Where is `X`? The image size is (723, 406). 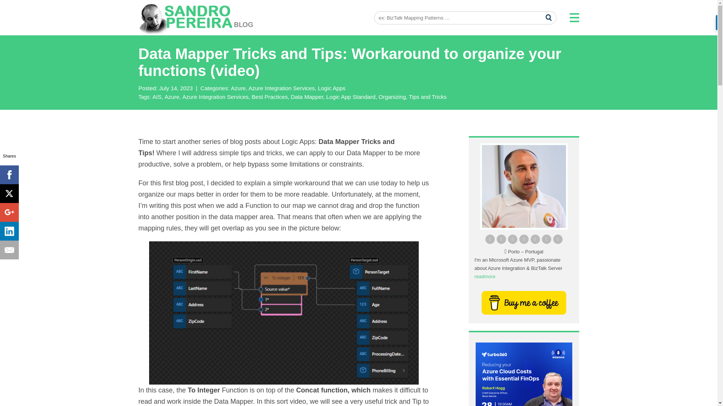 X is located at coordinates (9, 194).